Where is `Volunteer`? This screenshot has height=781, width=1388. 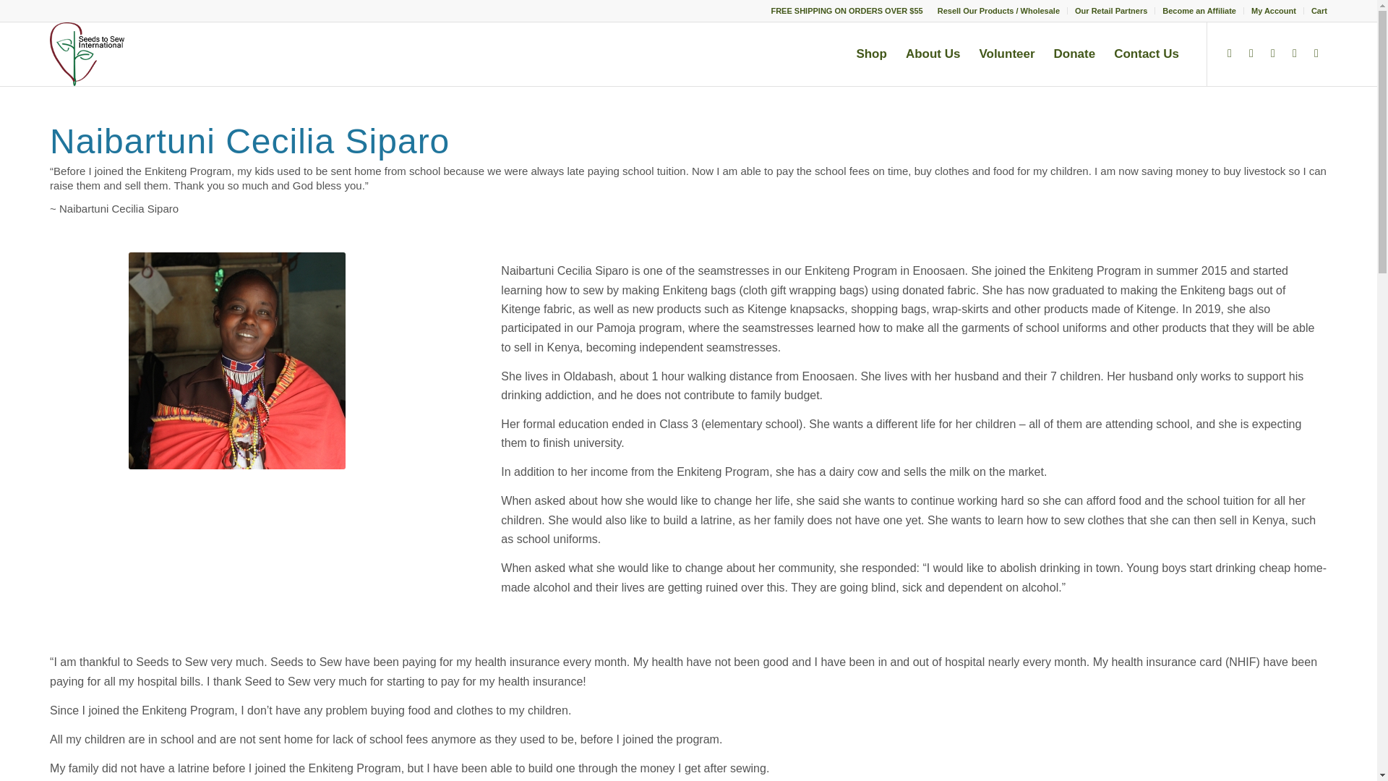 Volunteer is located at coordinates (1006, 54).